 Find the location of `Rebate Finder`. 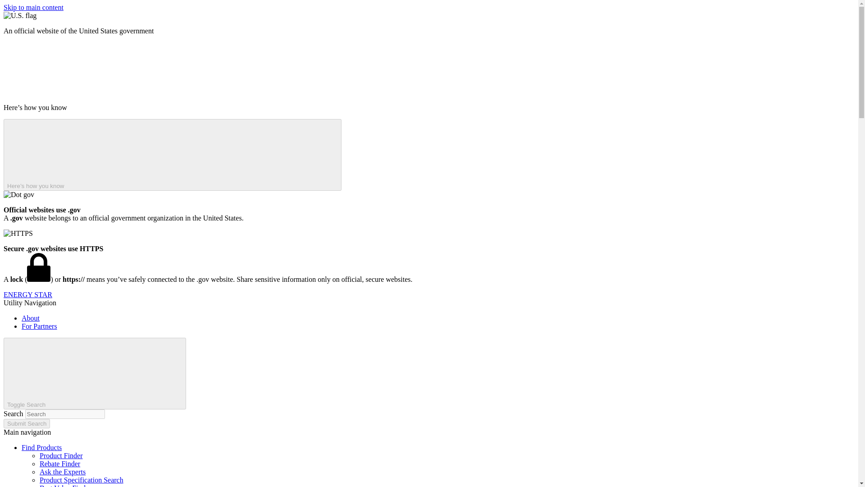

Rebate Finder is located at coordinates (60, 464).